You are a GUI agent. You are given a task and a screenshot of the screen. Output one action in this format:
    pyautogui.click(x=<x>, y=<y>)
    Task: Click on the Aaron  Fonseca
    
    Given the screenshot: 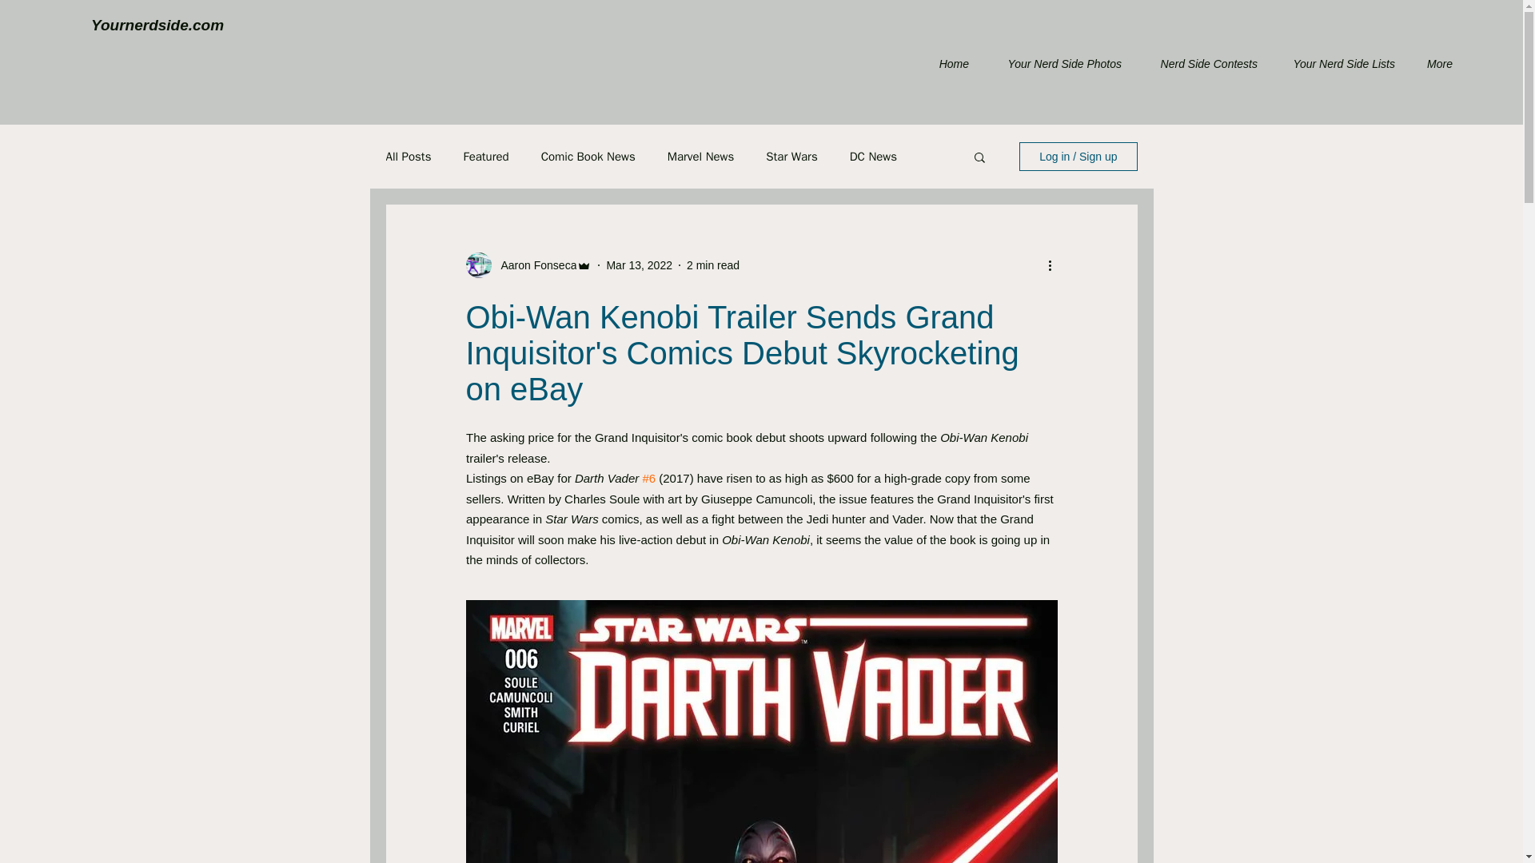 What is the action you would take?
    pyautogui.click(x=534, y=265)
    